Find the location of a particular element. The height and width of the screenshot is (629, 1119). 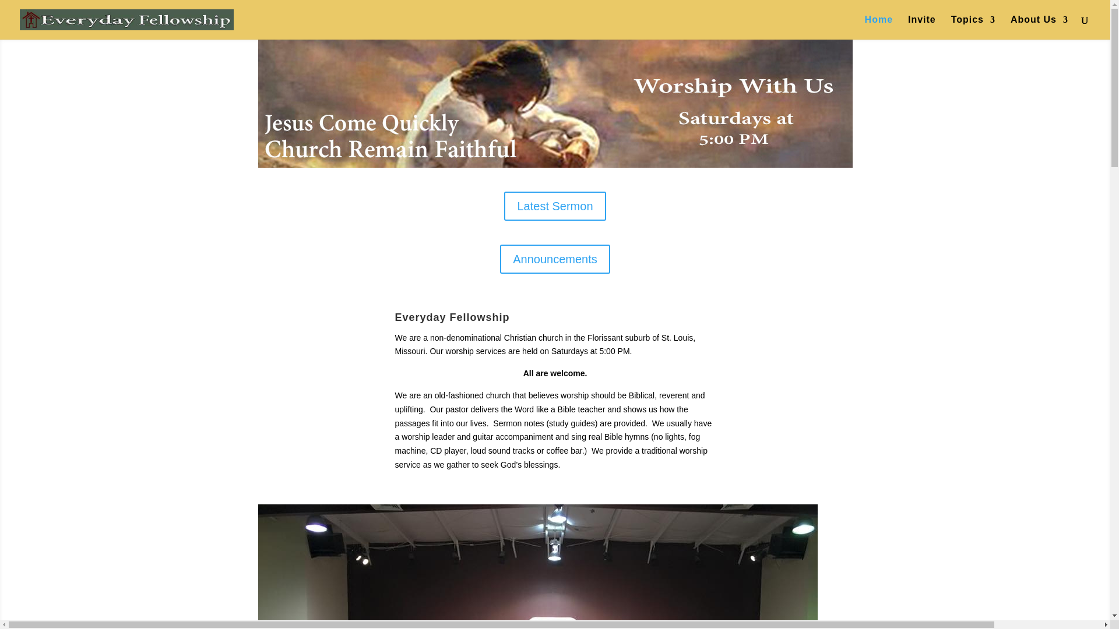

About Us is located at coordinates (1039, 28).